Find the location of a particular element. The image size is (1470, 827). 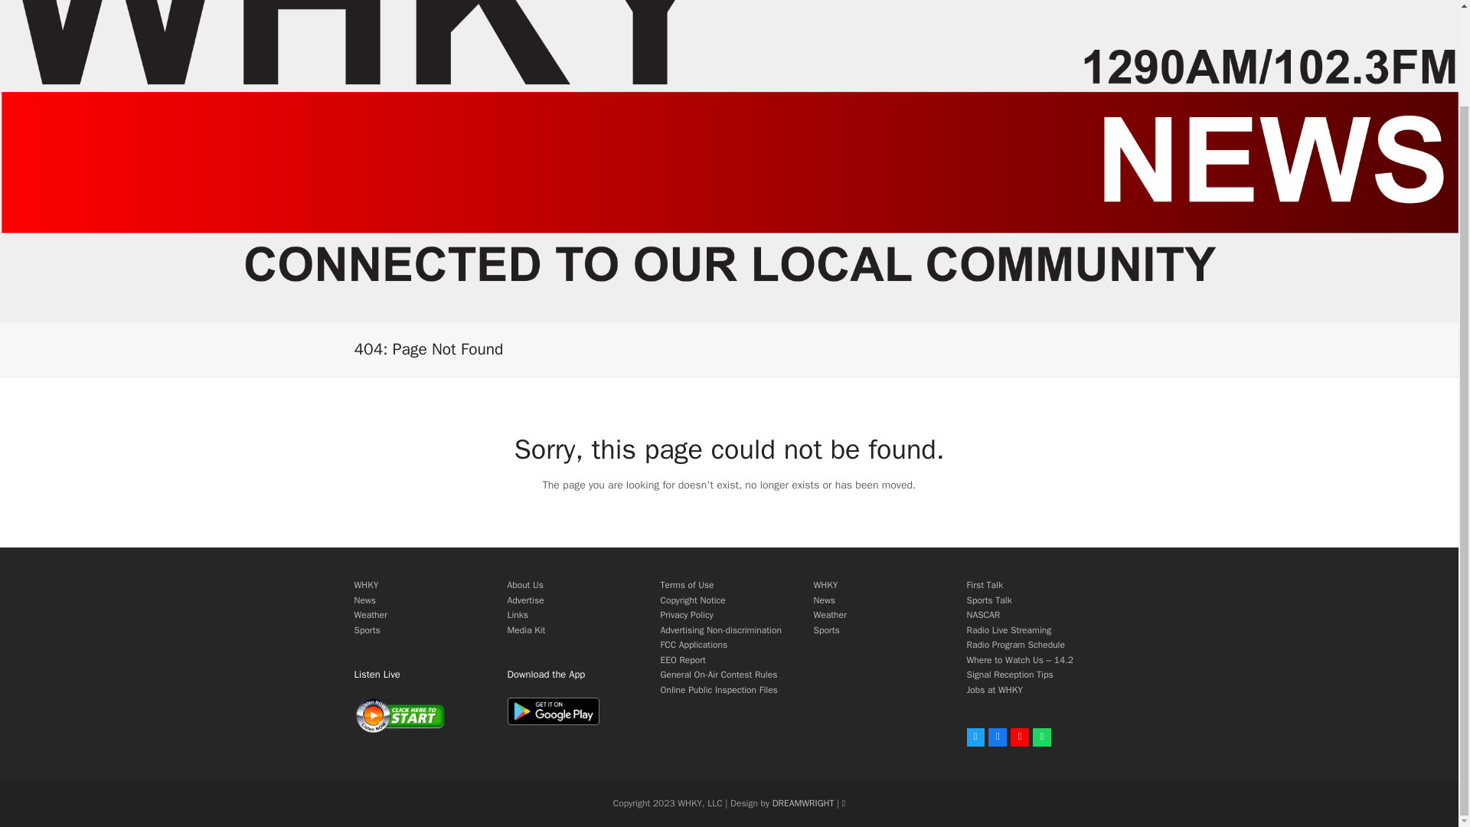

Listen Live is located at coordinates (400, 715).